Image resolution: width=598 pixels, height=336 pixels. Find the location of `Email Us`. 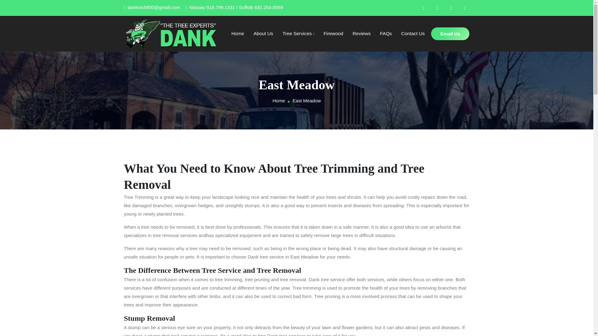

Email Us is located at coordinates (450, 34).